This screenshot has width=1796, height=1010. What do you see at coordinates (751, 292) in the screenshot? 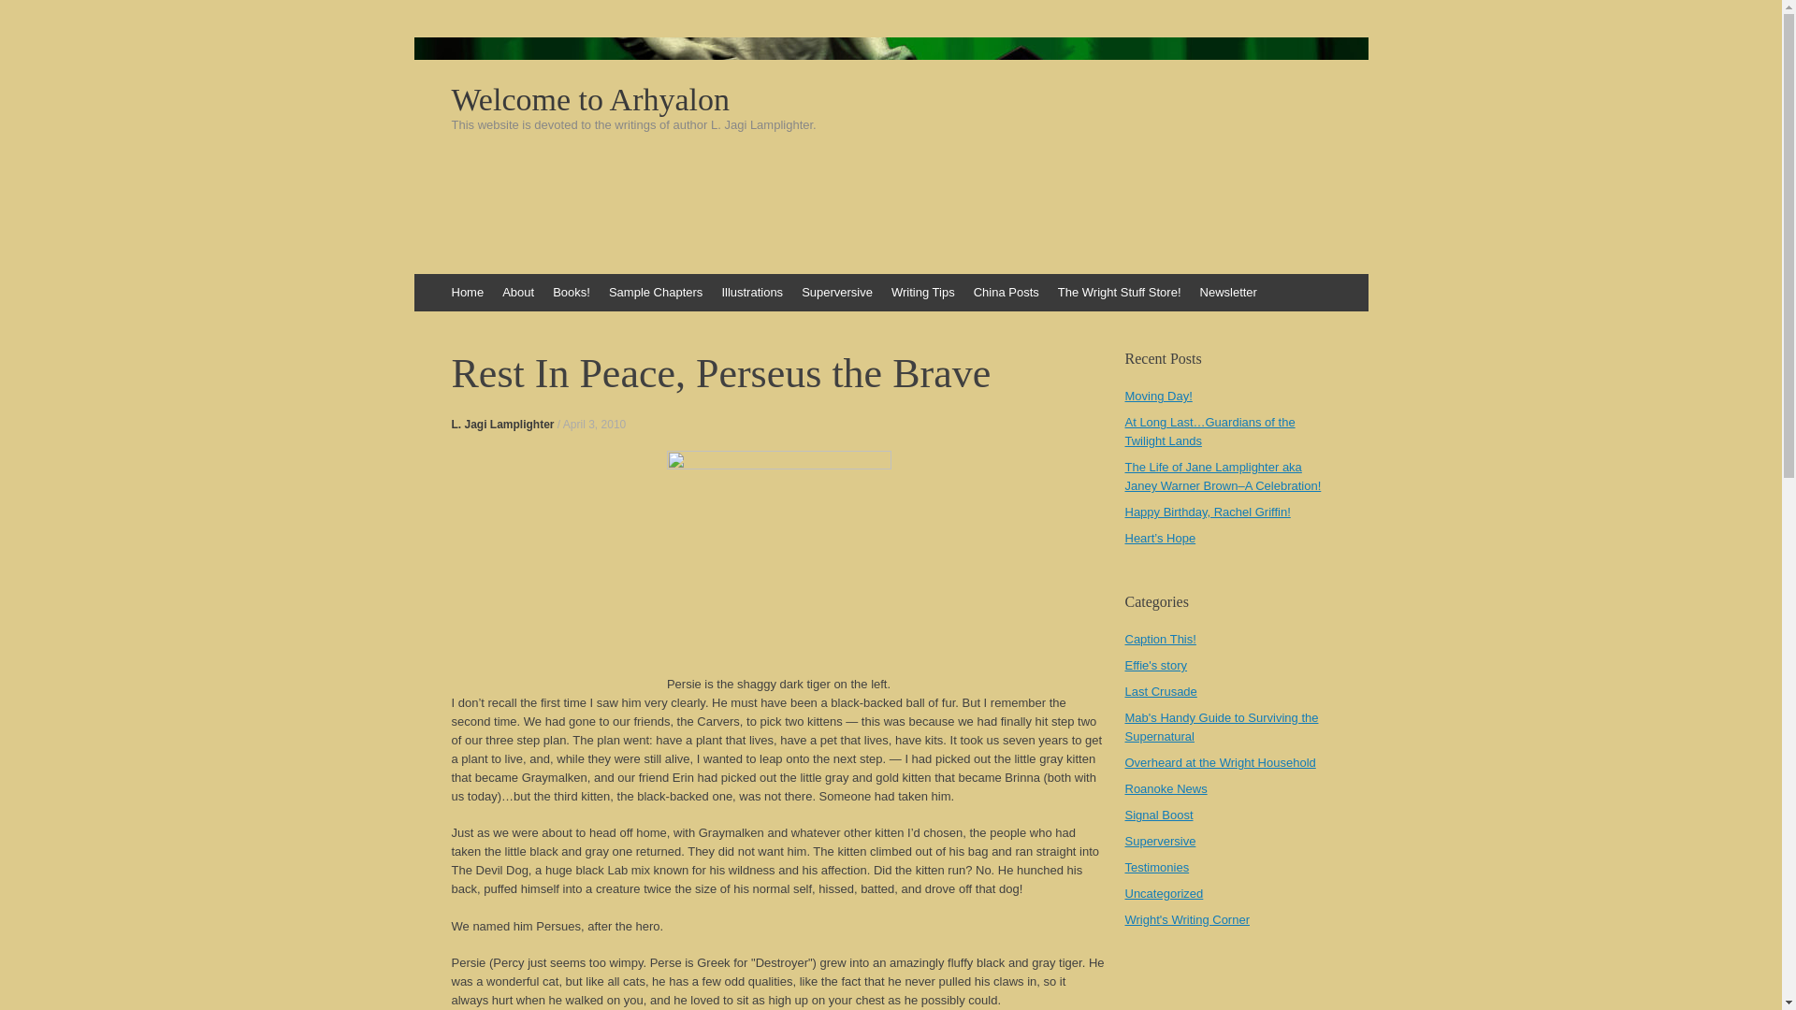
I see `Illustrations` at bounding box center [751, 292].